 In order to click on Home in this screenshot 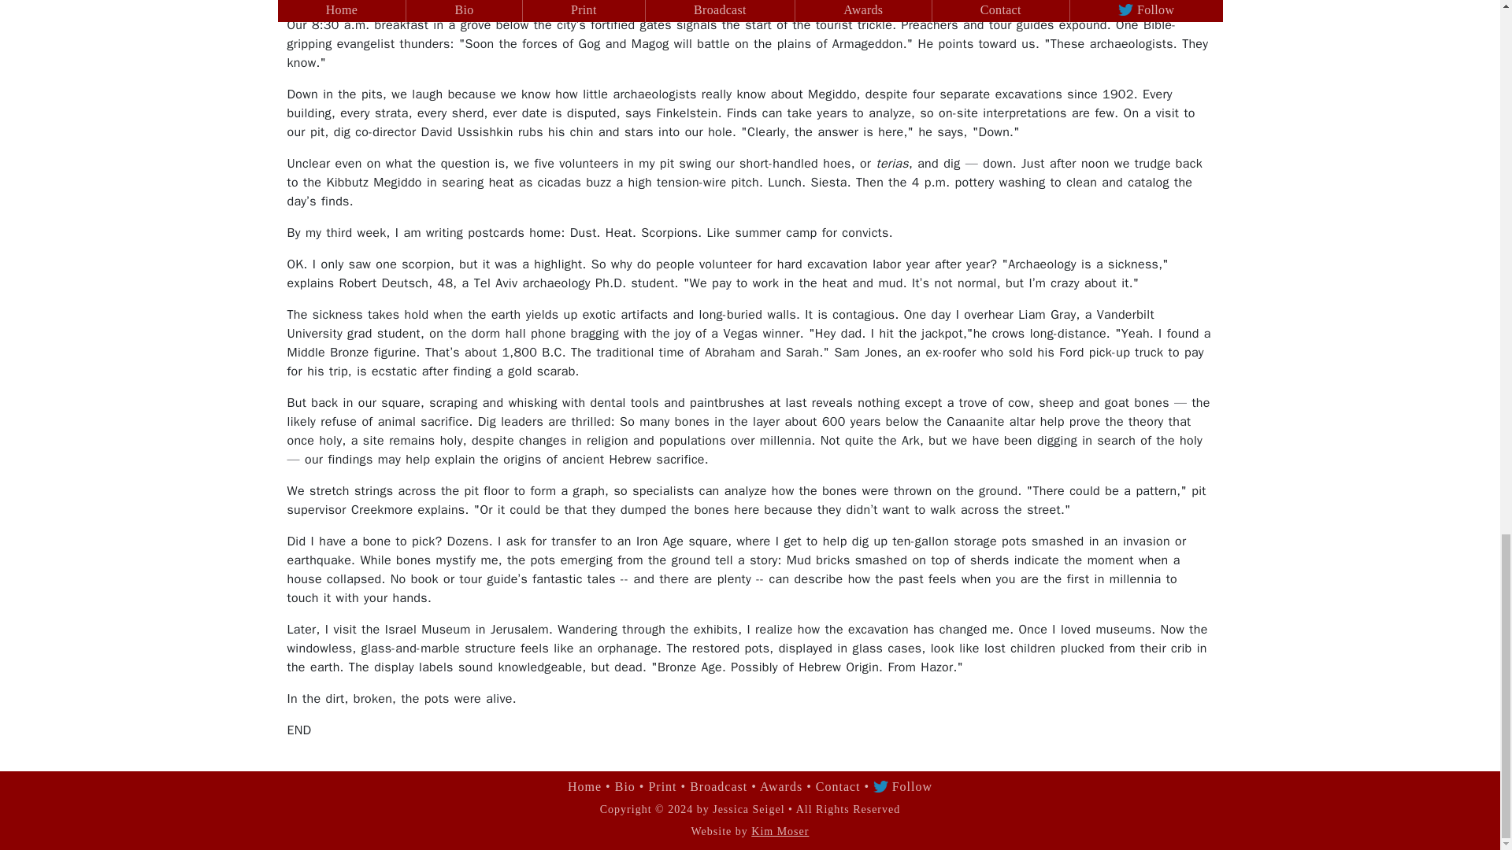, I will do `click(587, 786)`.